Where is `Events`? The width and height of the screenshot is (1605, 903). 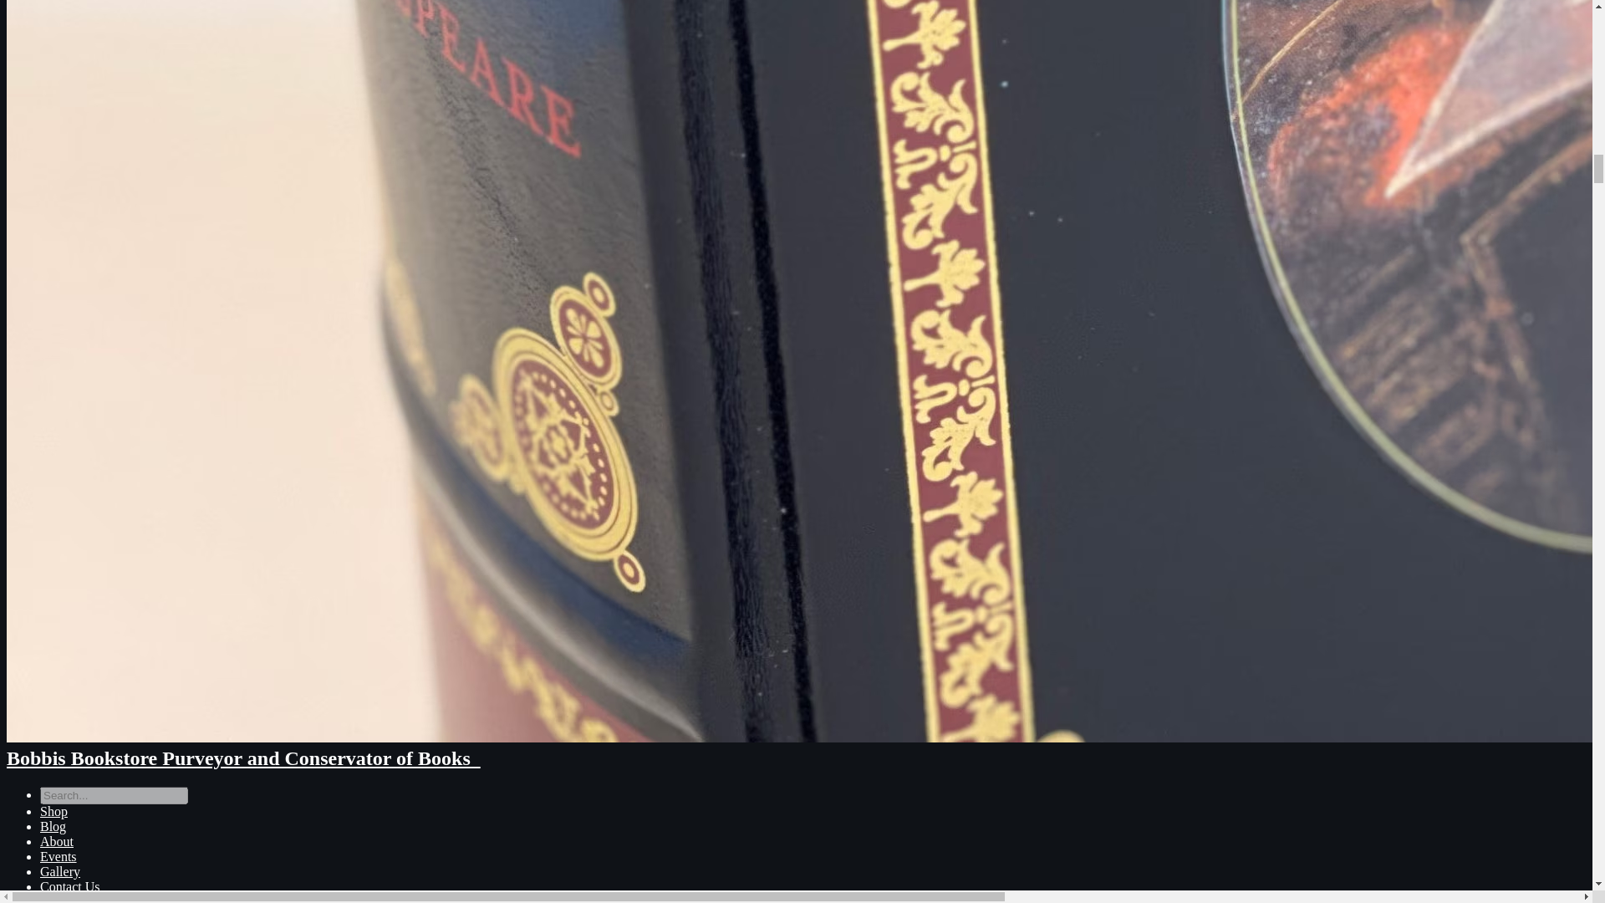
Events is located at coordinates (59, 856).